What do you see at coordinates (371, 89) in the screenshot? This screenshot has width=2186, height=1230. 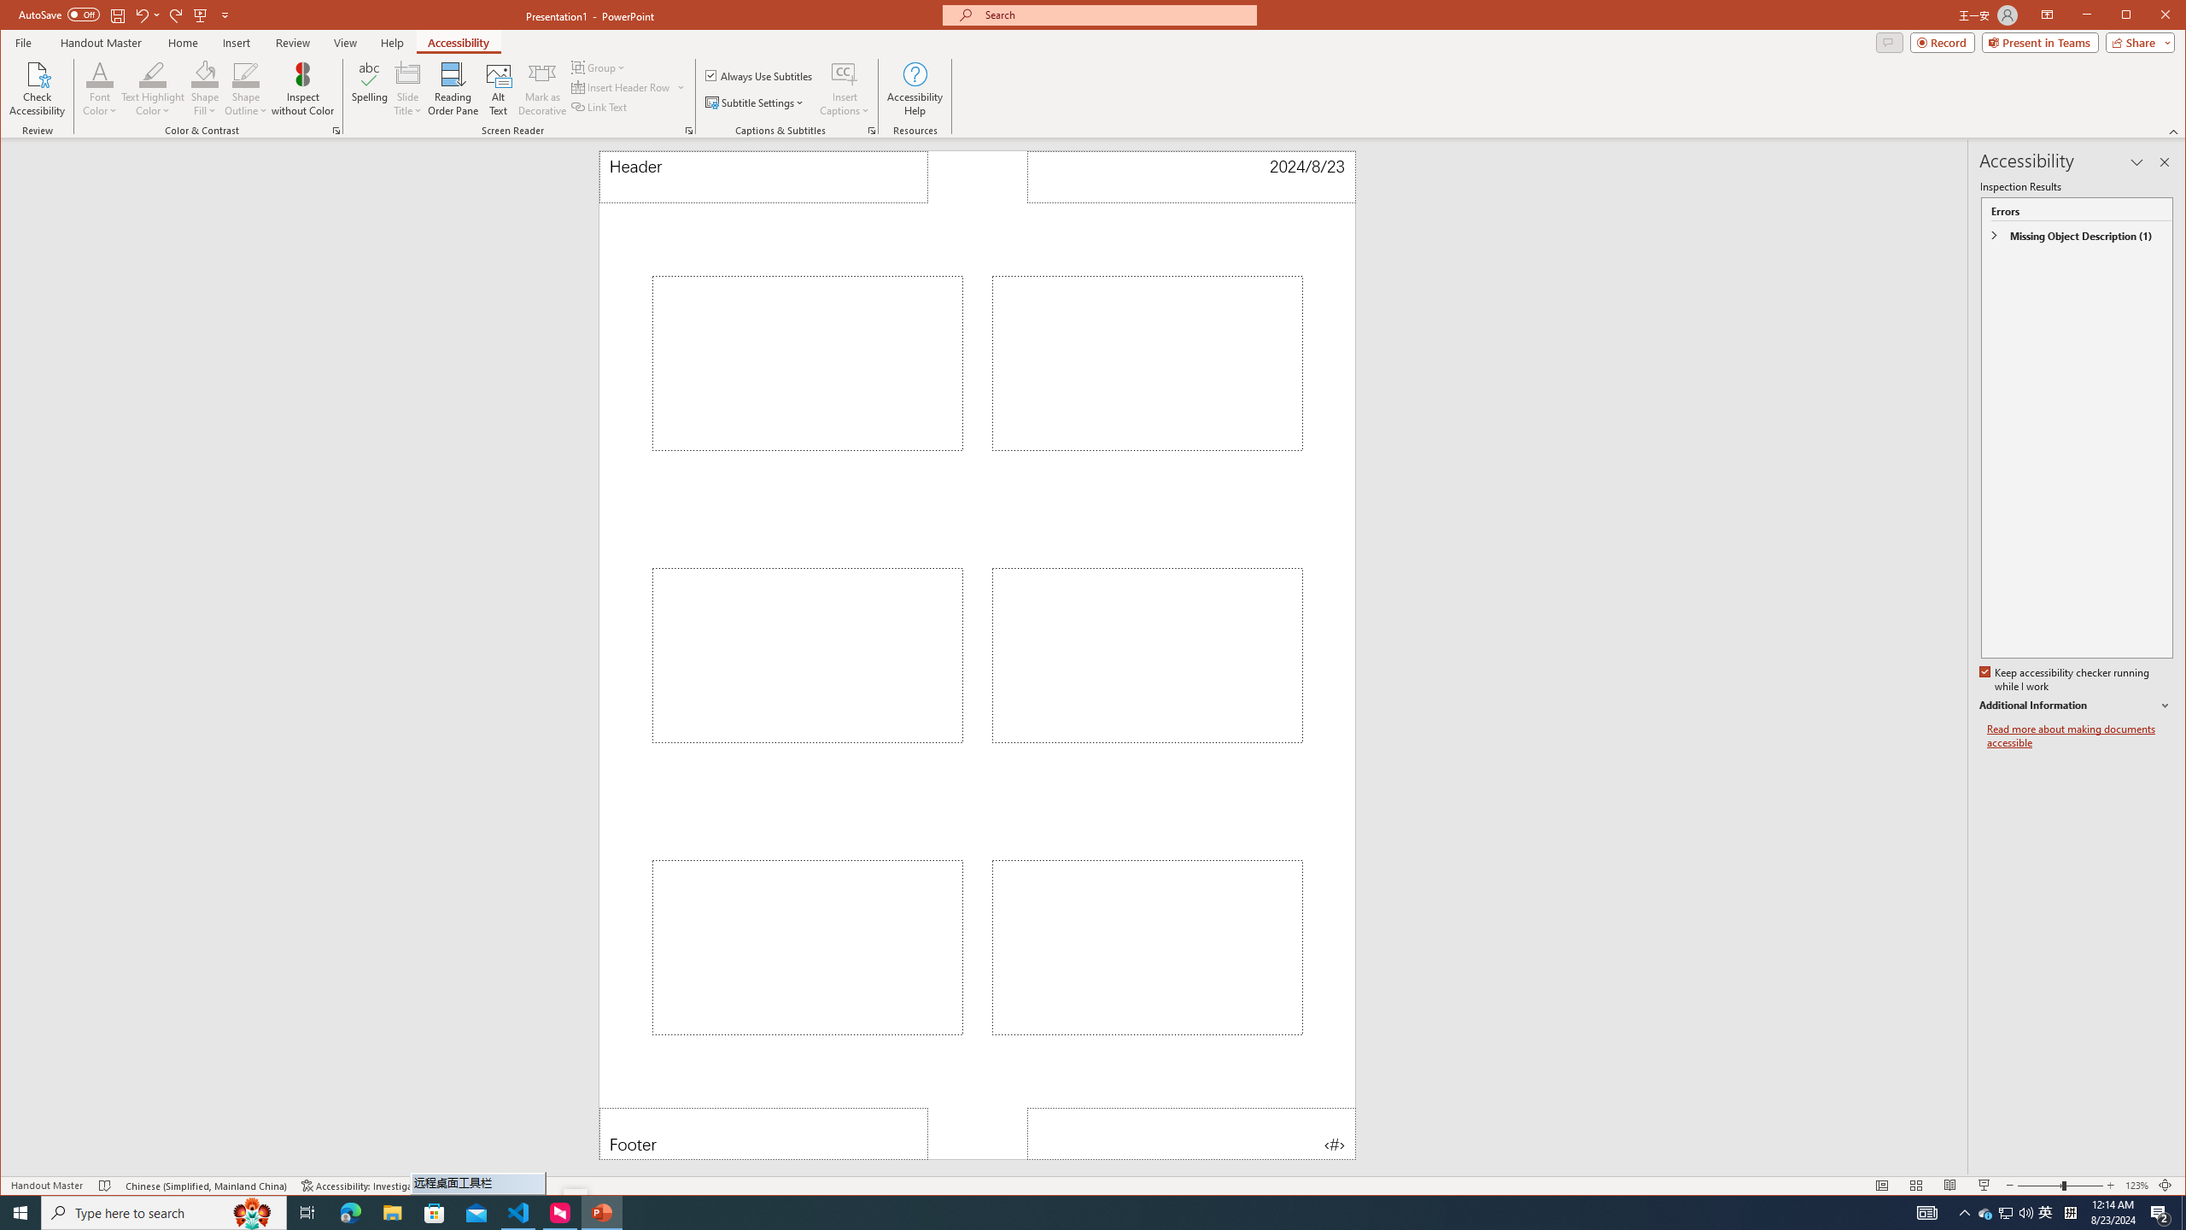 I see `Spelling...` at bounding box center [371, 89].